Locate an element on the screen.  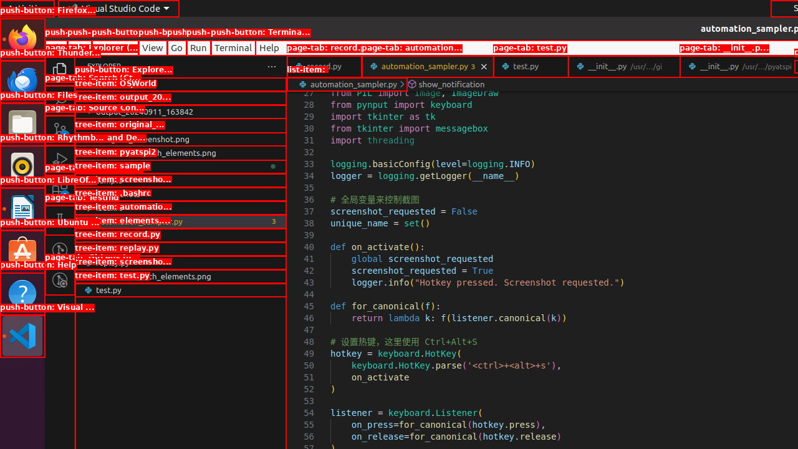
screenshots is located at coordinates (181, 194).